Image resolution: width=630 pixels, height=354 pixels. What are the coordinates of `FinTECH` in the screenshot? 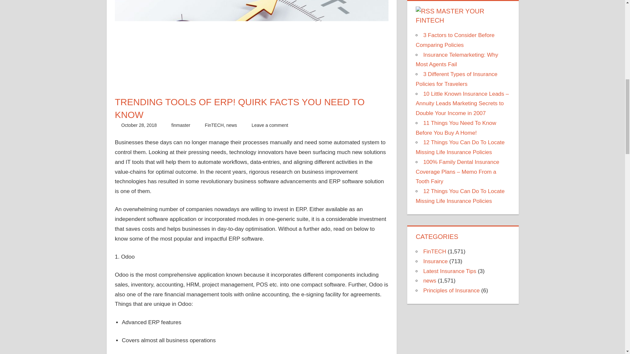 It's located at (434, 251).